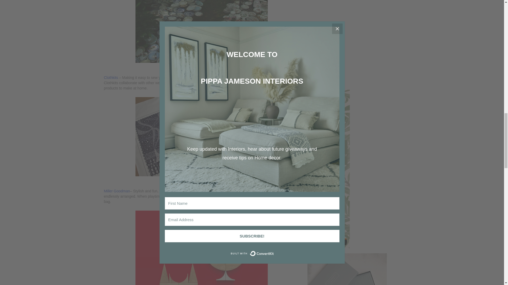  Describe the element at coordinates (202, 248) in the screenshot. I see `Play shapes` at that location.